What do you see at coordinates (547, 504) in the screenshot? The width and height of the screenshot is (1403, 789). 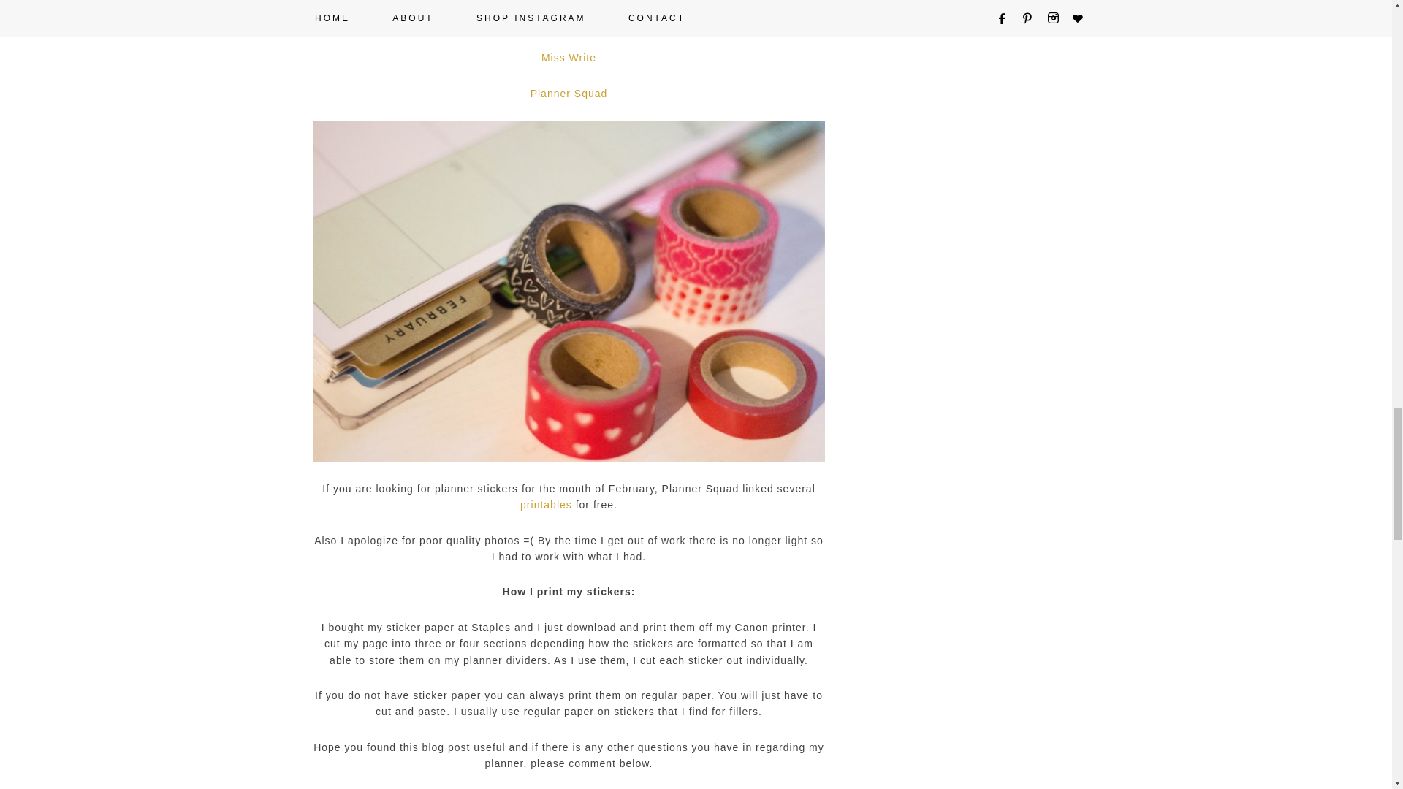 I see `printables` at bounding box center [547, 504].